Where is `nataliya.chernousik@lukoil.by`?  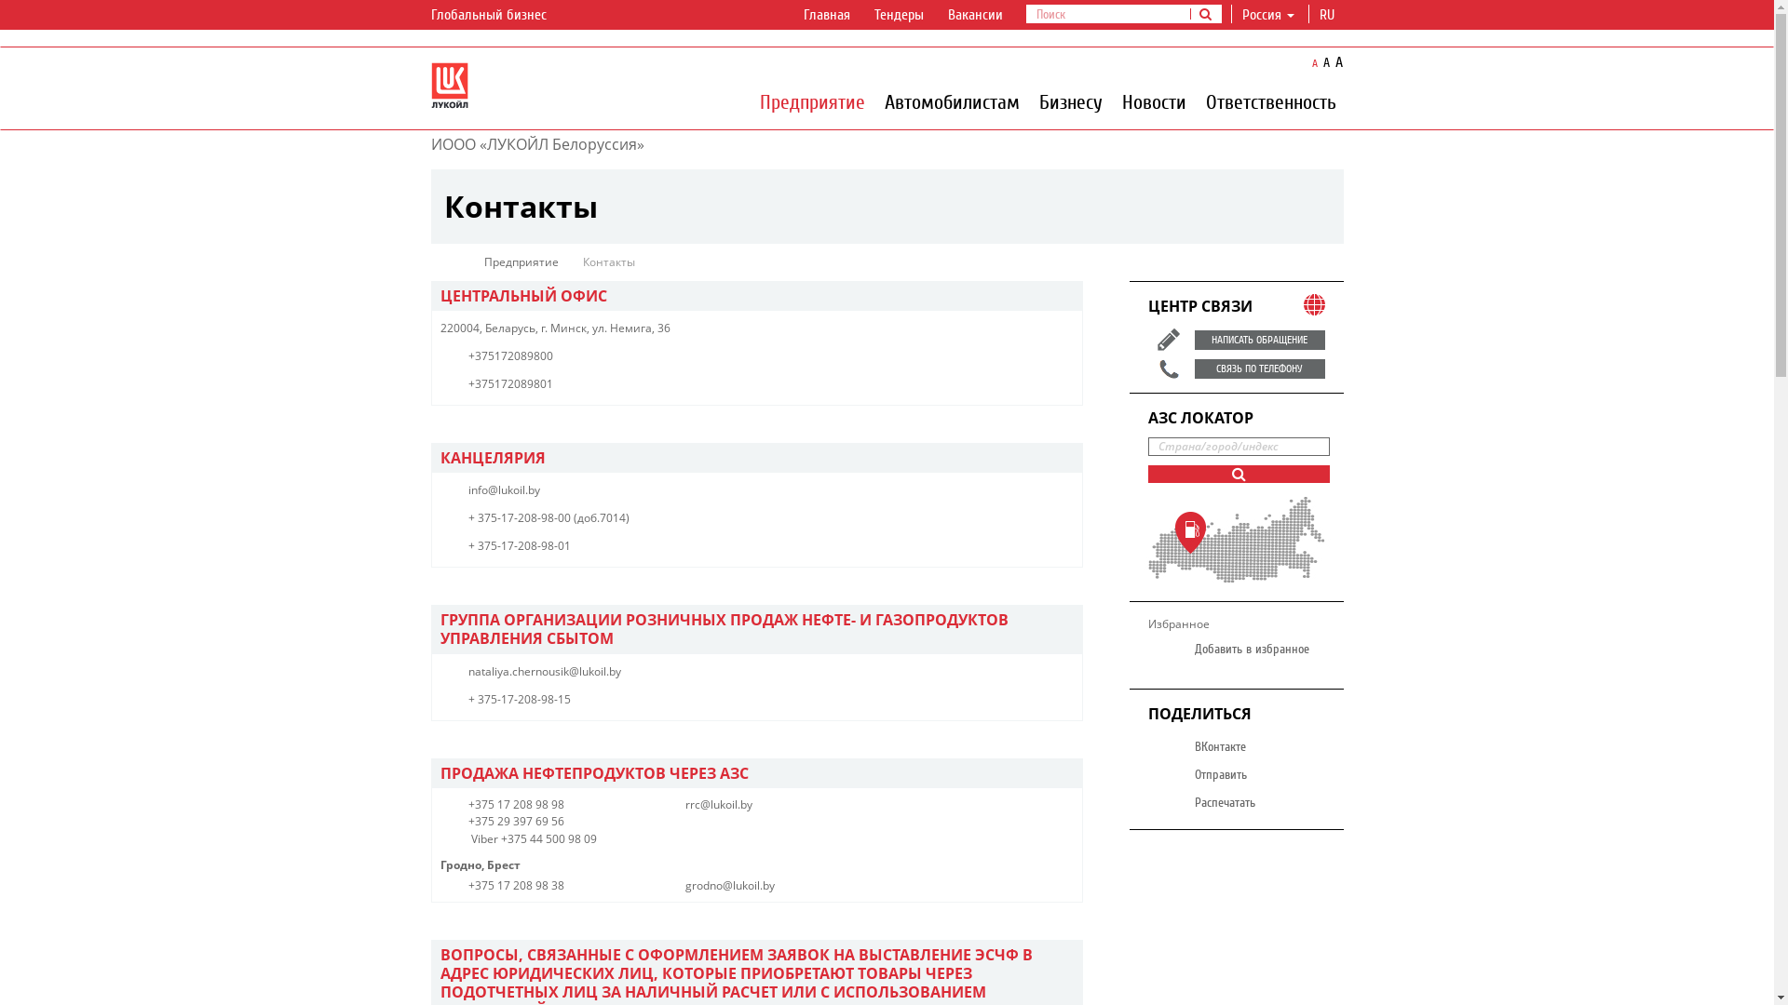
nataliya.chernousik@lukoil.by is located at coordinates (544, 672).